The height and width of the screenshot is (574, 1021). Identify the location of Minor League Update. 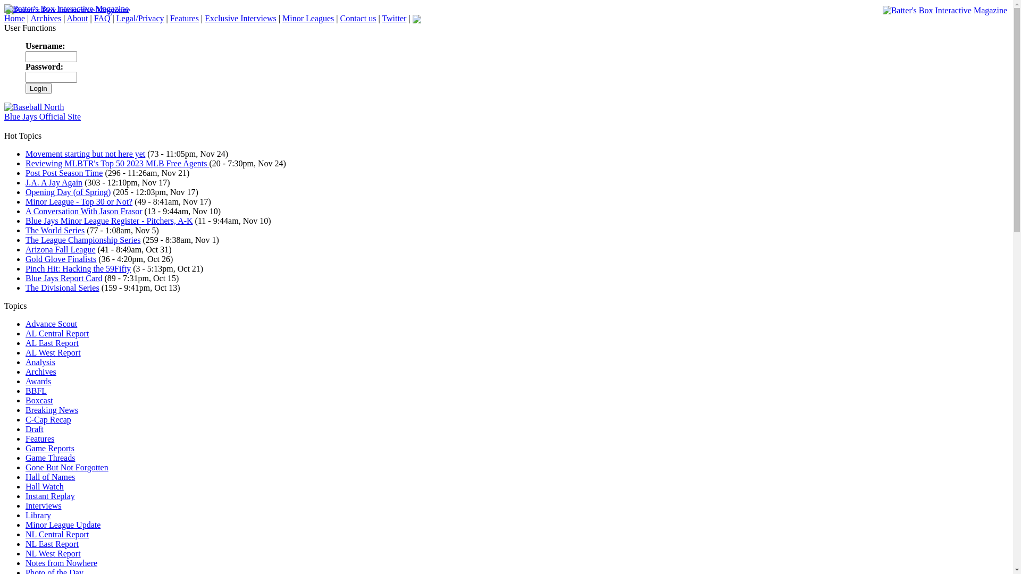
(63, 525).